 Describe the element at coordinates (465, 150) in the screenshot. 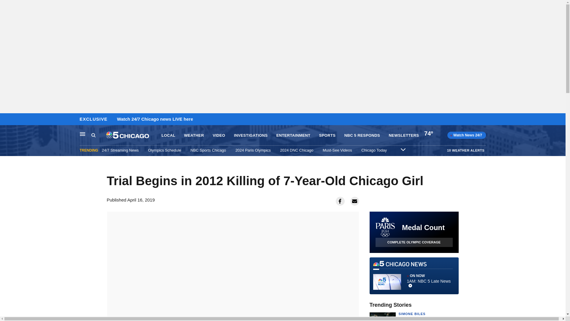

I see `10 WEATHER ALERTS` at that location.